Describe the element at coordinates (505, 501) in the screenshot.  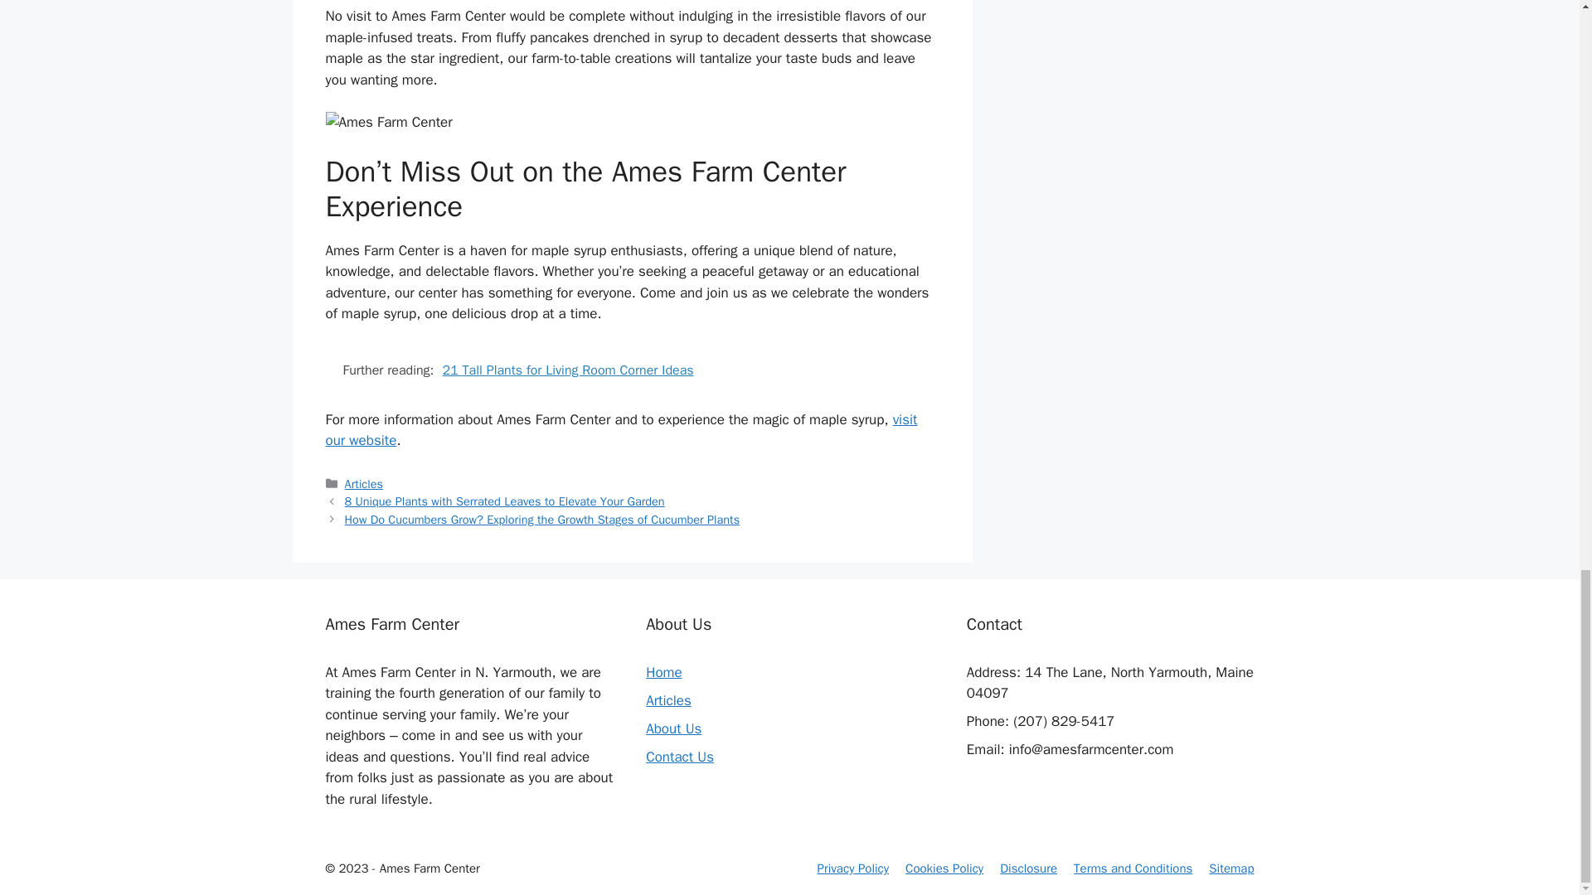
I see `8 Unique Plants with Serrated Leaves to Elevate Your Garden` at that location.